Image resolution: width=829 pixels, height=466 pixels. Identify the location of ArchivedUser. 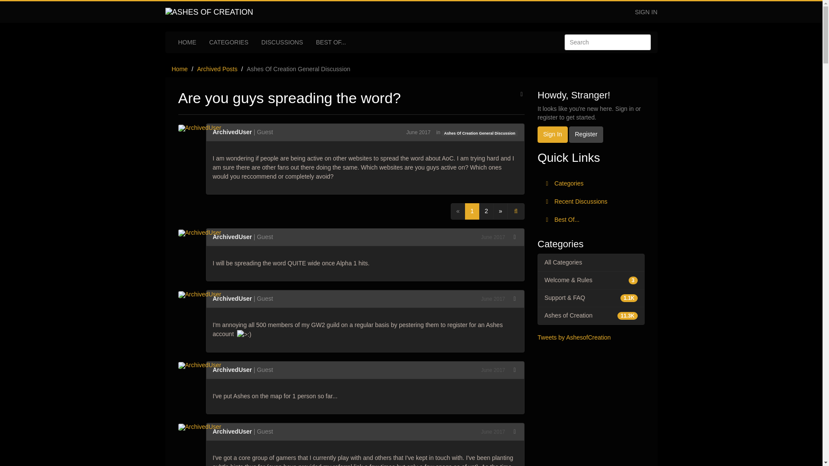
(202, 427).